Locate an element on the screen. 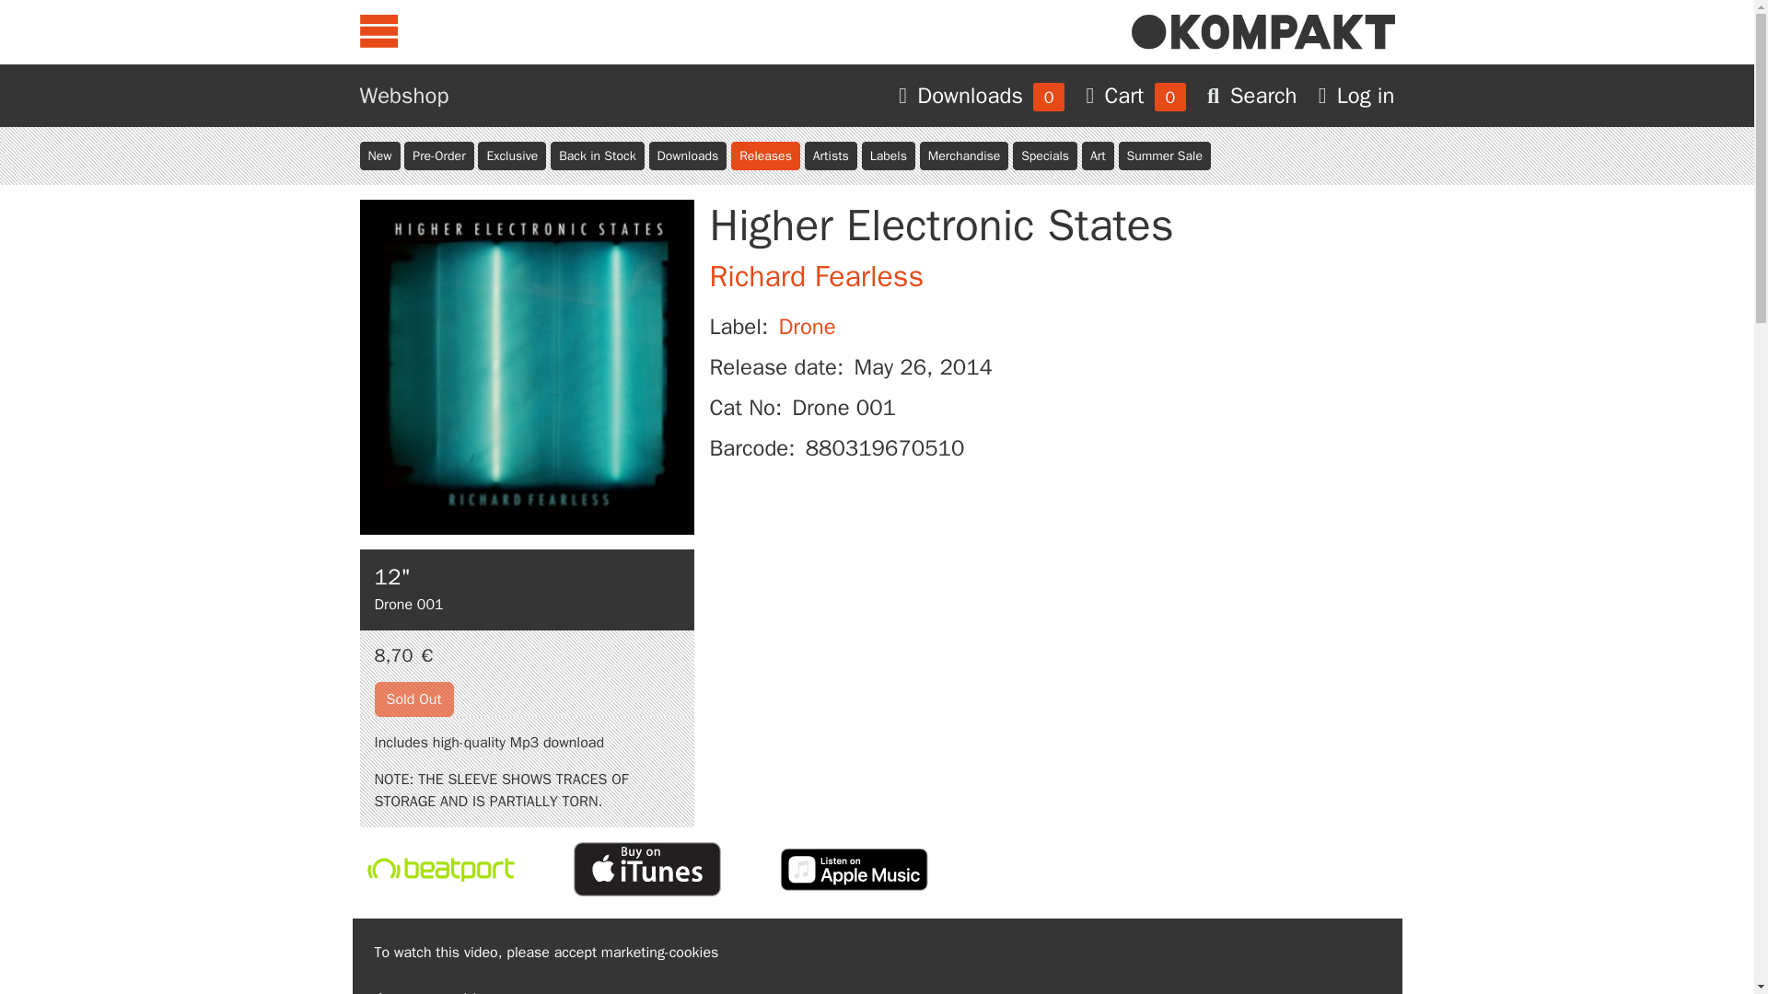  Richard Fearless is located at coordinates (816, 276).